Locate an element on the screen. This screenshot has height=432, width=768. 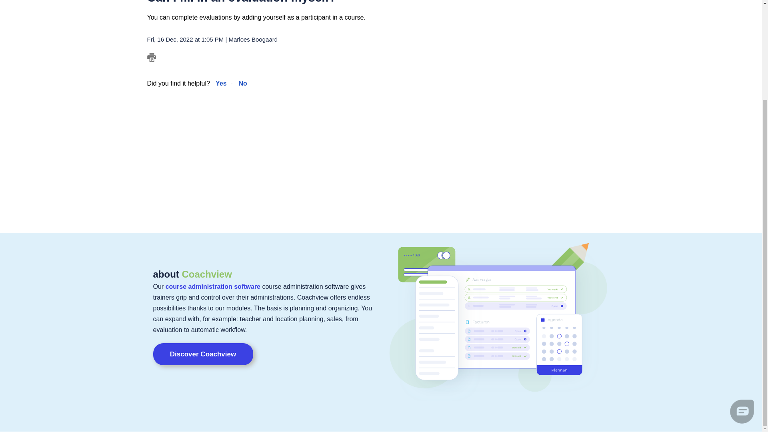
Discover Coachview is located at coordinates (202, 354).